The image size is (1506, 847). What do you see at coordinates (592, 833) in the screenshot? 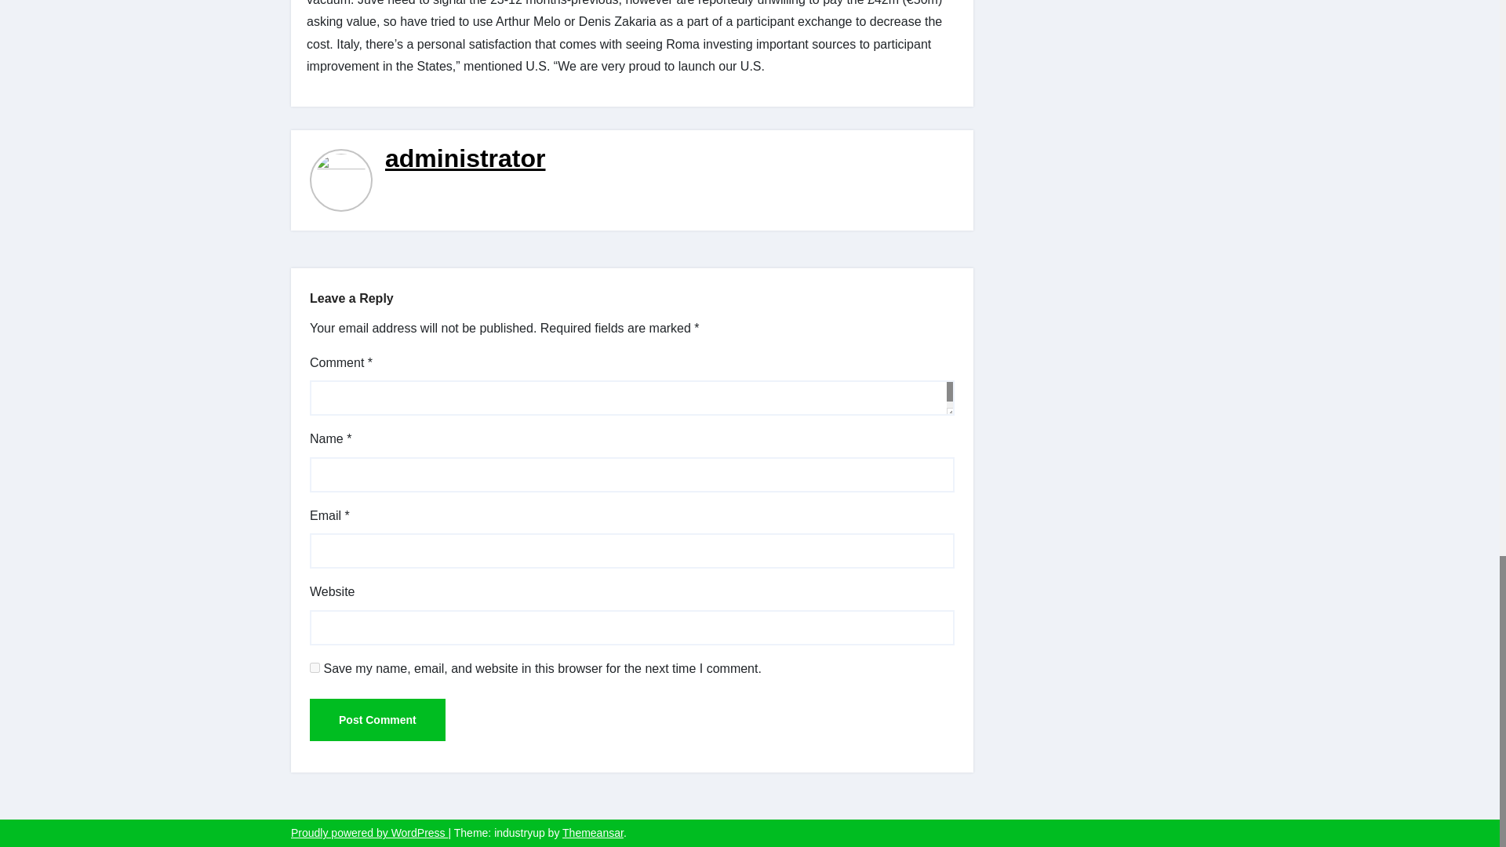
I see `Themeansar` at bounding box center [592, 833].